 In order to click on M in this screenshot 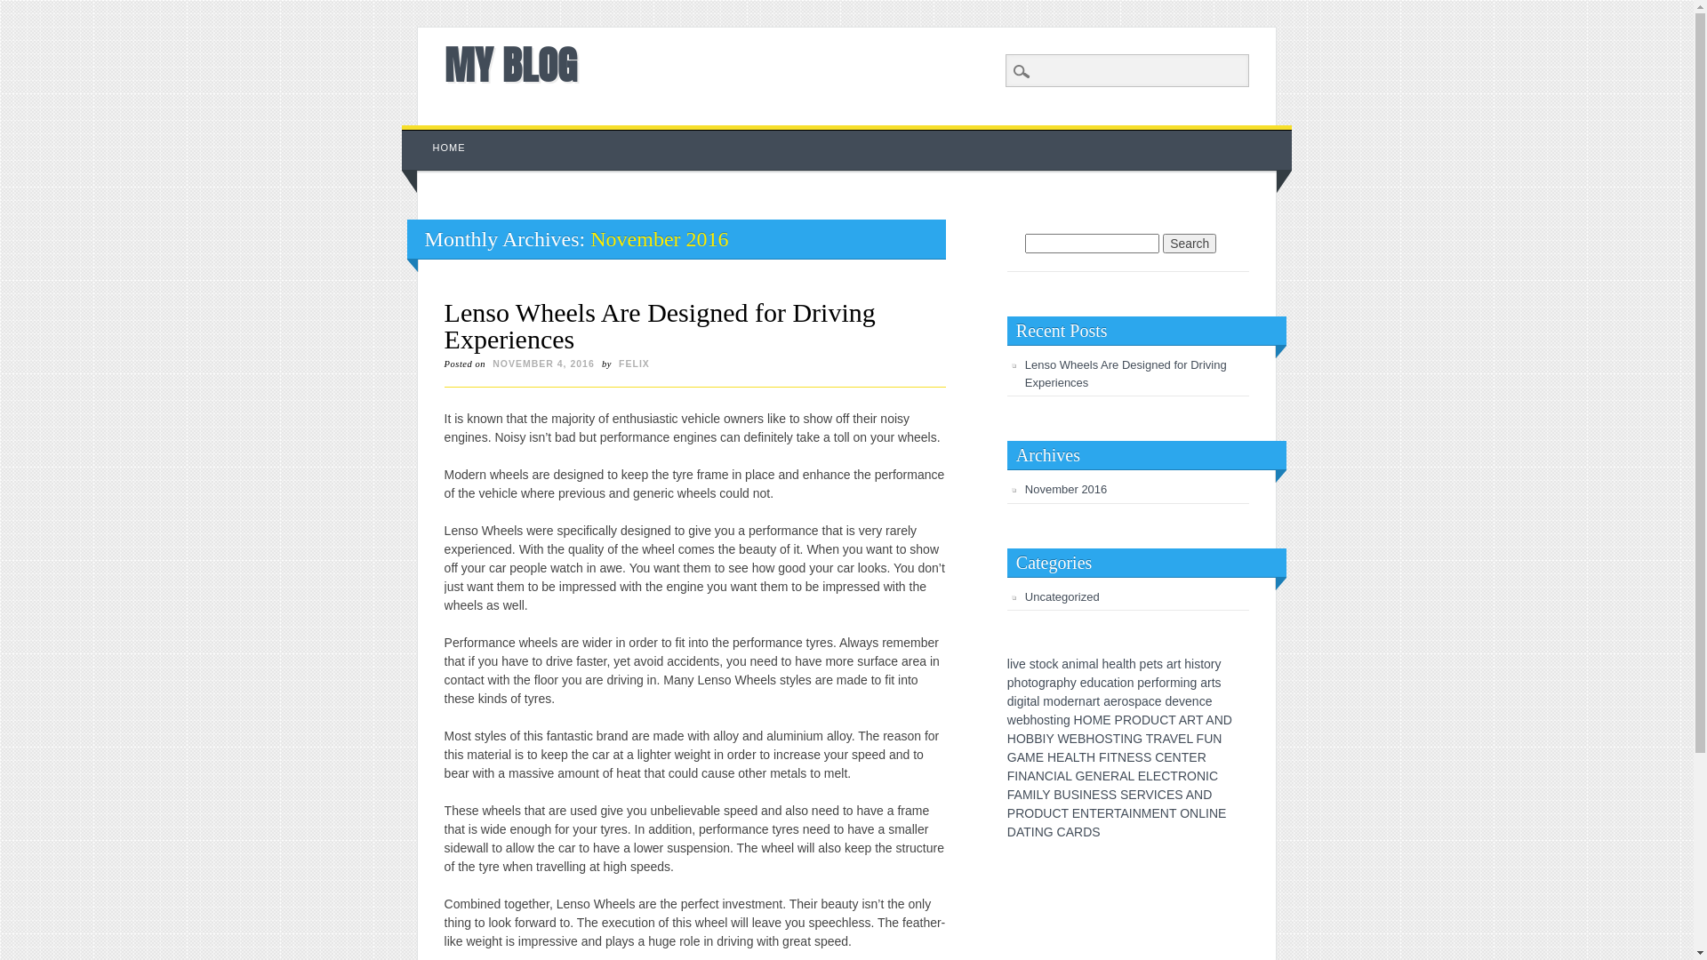, I will do `click(1098, 720)`.